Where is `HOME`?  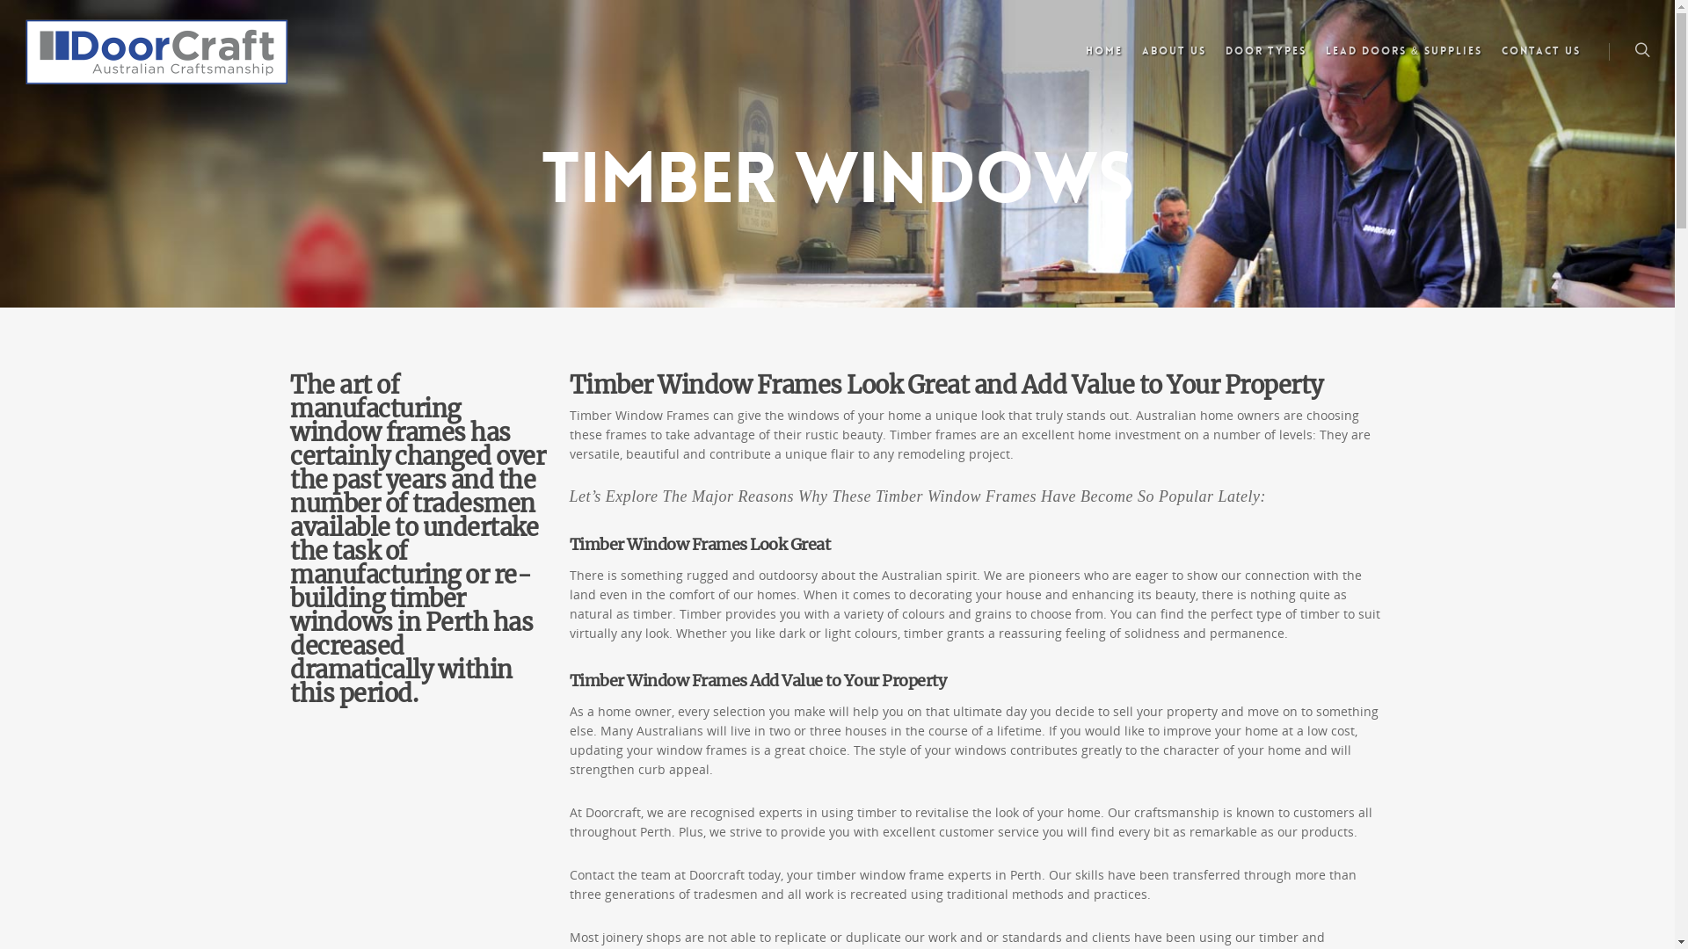 HOME is located at coordinates (1104, 60).